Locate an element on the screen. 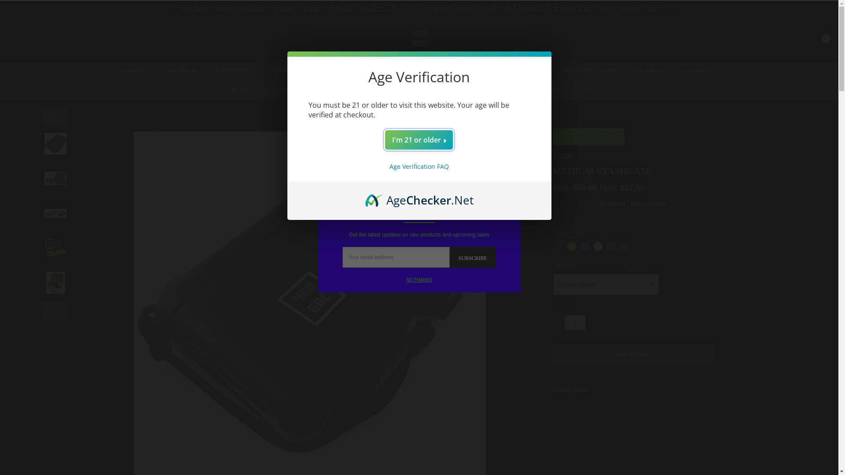  Write a Review is located at coordinates (648, 204).